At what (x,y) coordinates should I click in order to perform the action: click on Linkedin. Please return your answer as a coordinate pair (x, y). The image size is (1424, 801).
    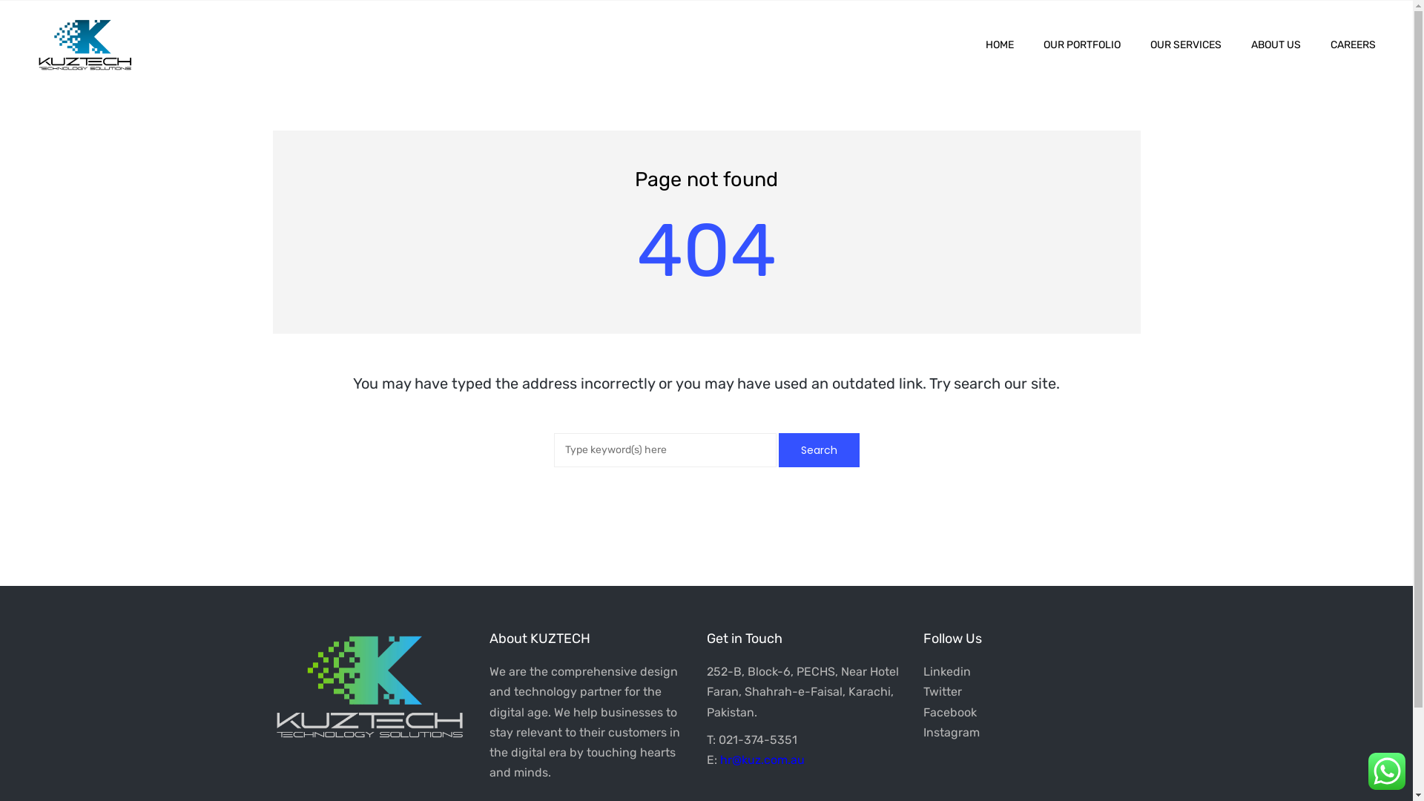
    Looking at the image, I should click on (947, 672).